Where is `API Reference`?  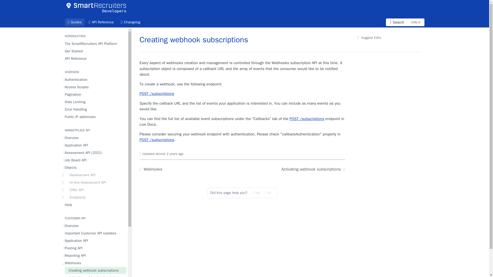 API Reference is located at coordinates (94, 51).